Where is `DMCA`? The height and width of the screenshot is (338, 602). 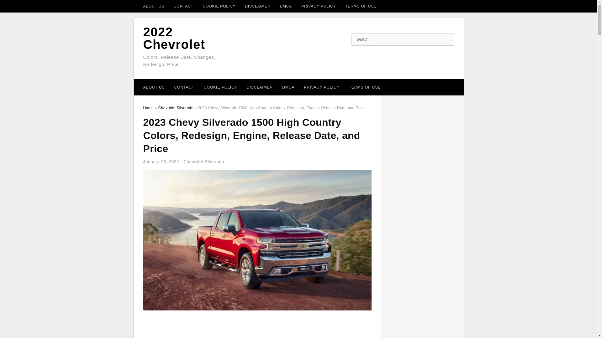
DMCA is located at coordinates (286, 6).